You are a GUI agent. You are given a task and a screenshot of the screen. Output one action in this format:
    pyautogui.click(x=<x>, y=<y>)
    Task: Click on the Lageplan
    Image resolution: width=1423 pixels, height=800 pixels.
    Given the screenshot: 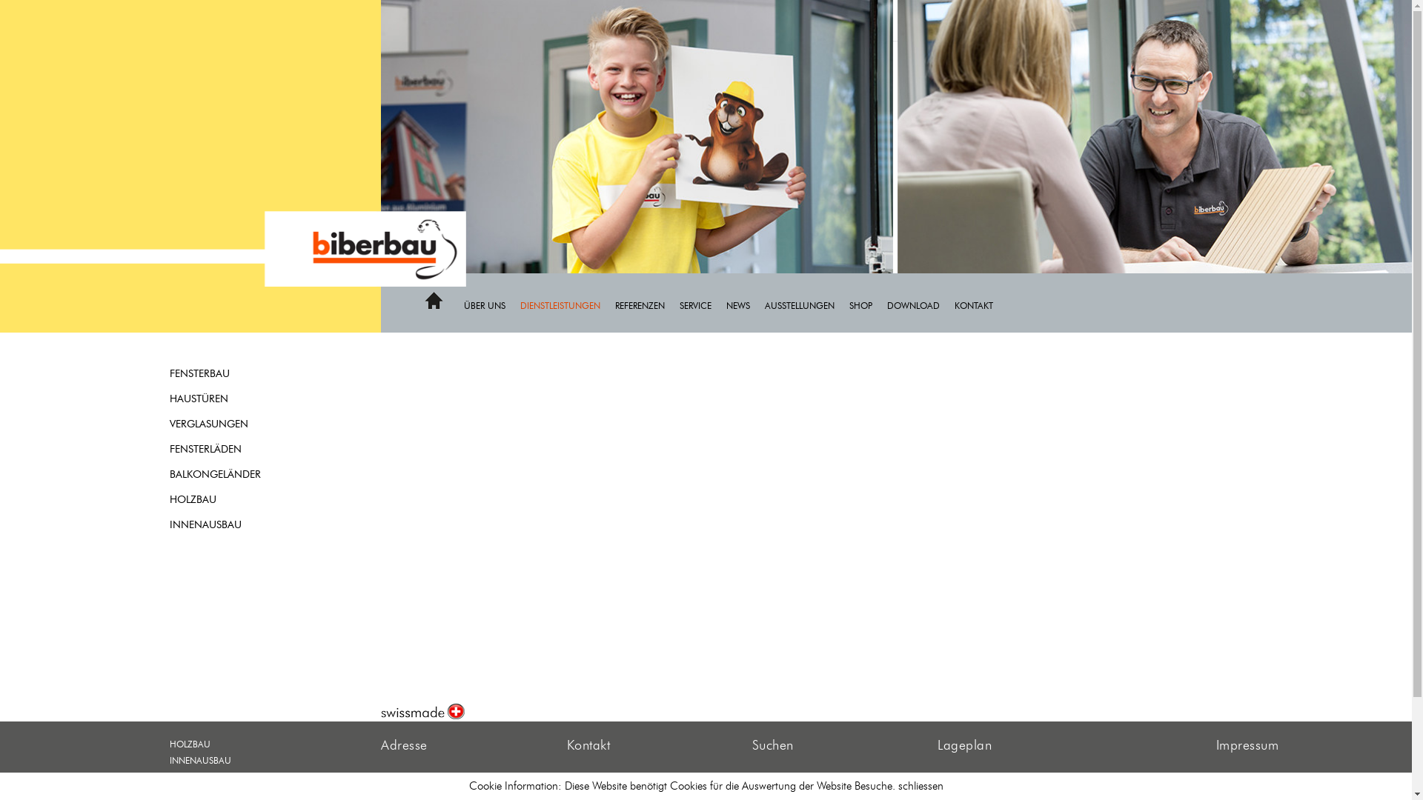 What is the action you would take?
    pyautogui.click(x=965, y=746)
    